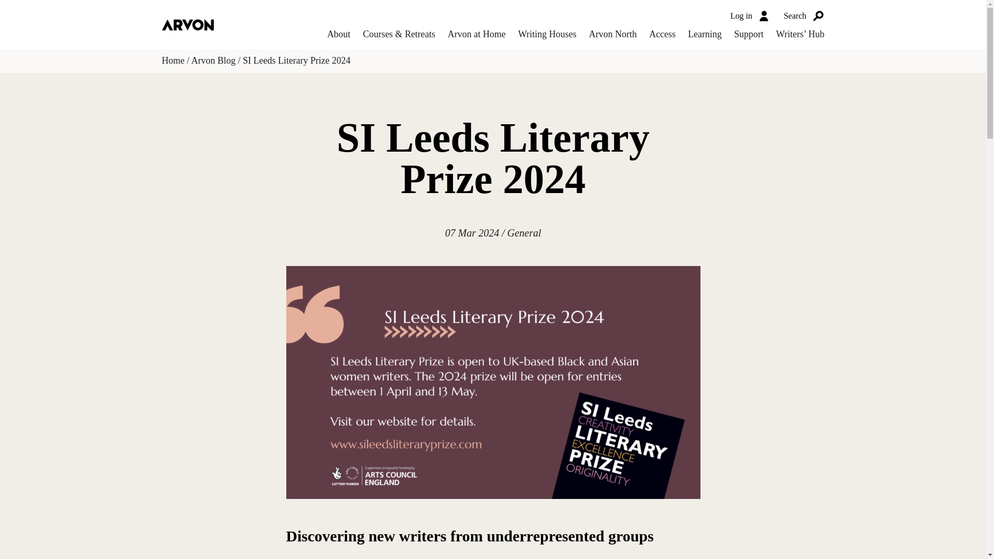 This screenshot has height=559, width=994. What do you see at coordinates (613, 34) in the screenshot?
I see `Arvon North` at bounding box center [613, 34].